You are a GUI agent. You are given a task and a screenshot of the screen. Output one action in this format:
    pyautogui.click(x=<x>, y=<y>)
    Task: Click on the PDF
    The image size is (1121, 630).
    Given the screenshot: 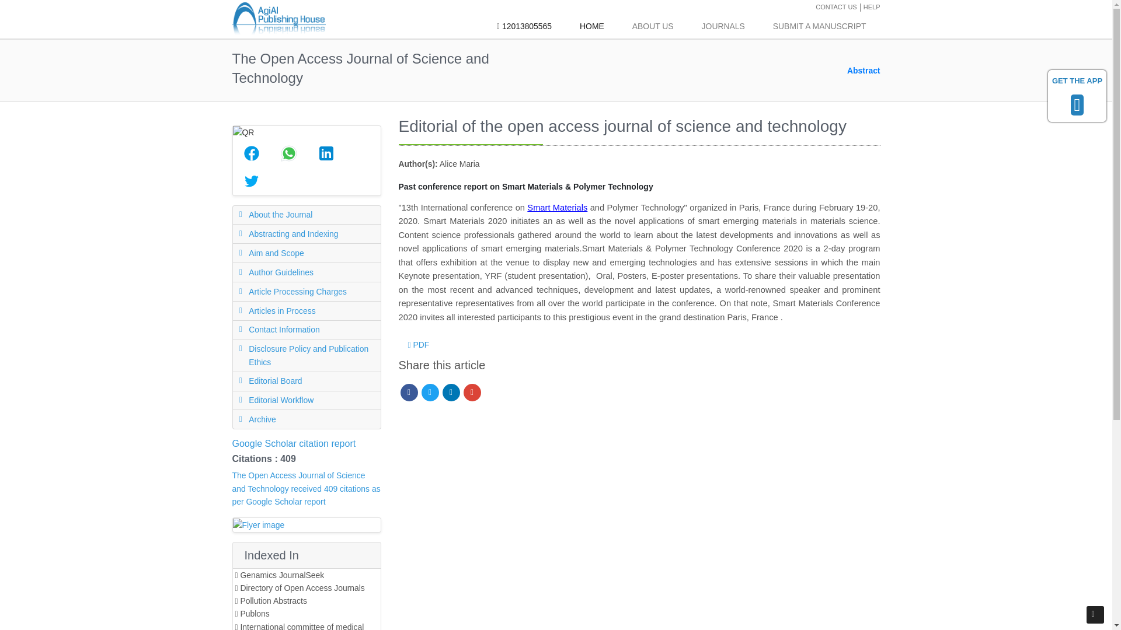 What is the action you would take?
    pyautogui.click(x=418, y=345)
    